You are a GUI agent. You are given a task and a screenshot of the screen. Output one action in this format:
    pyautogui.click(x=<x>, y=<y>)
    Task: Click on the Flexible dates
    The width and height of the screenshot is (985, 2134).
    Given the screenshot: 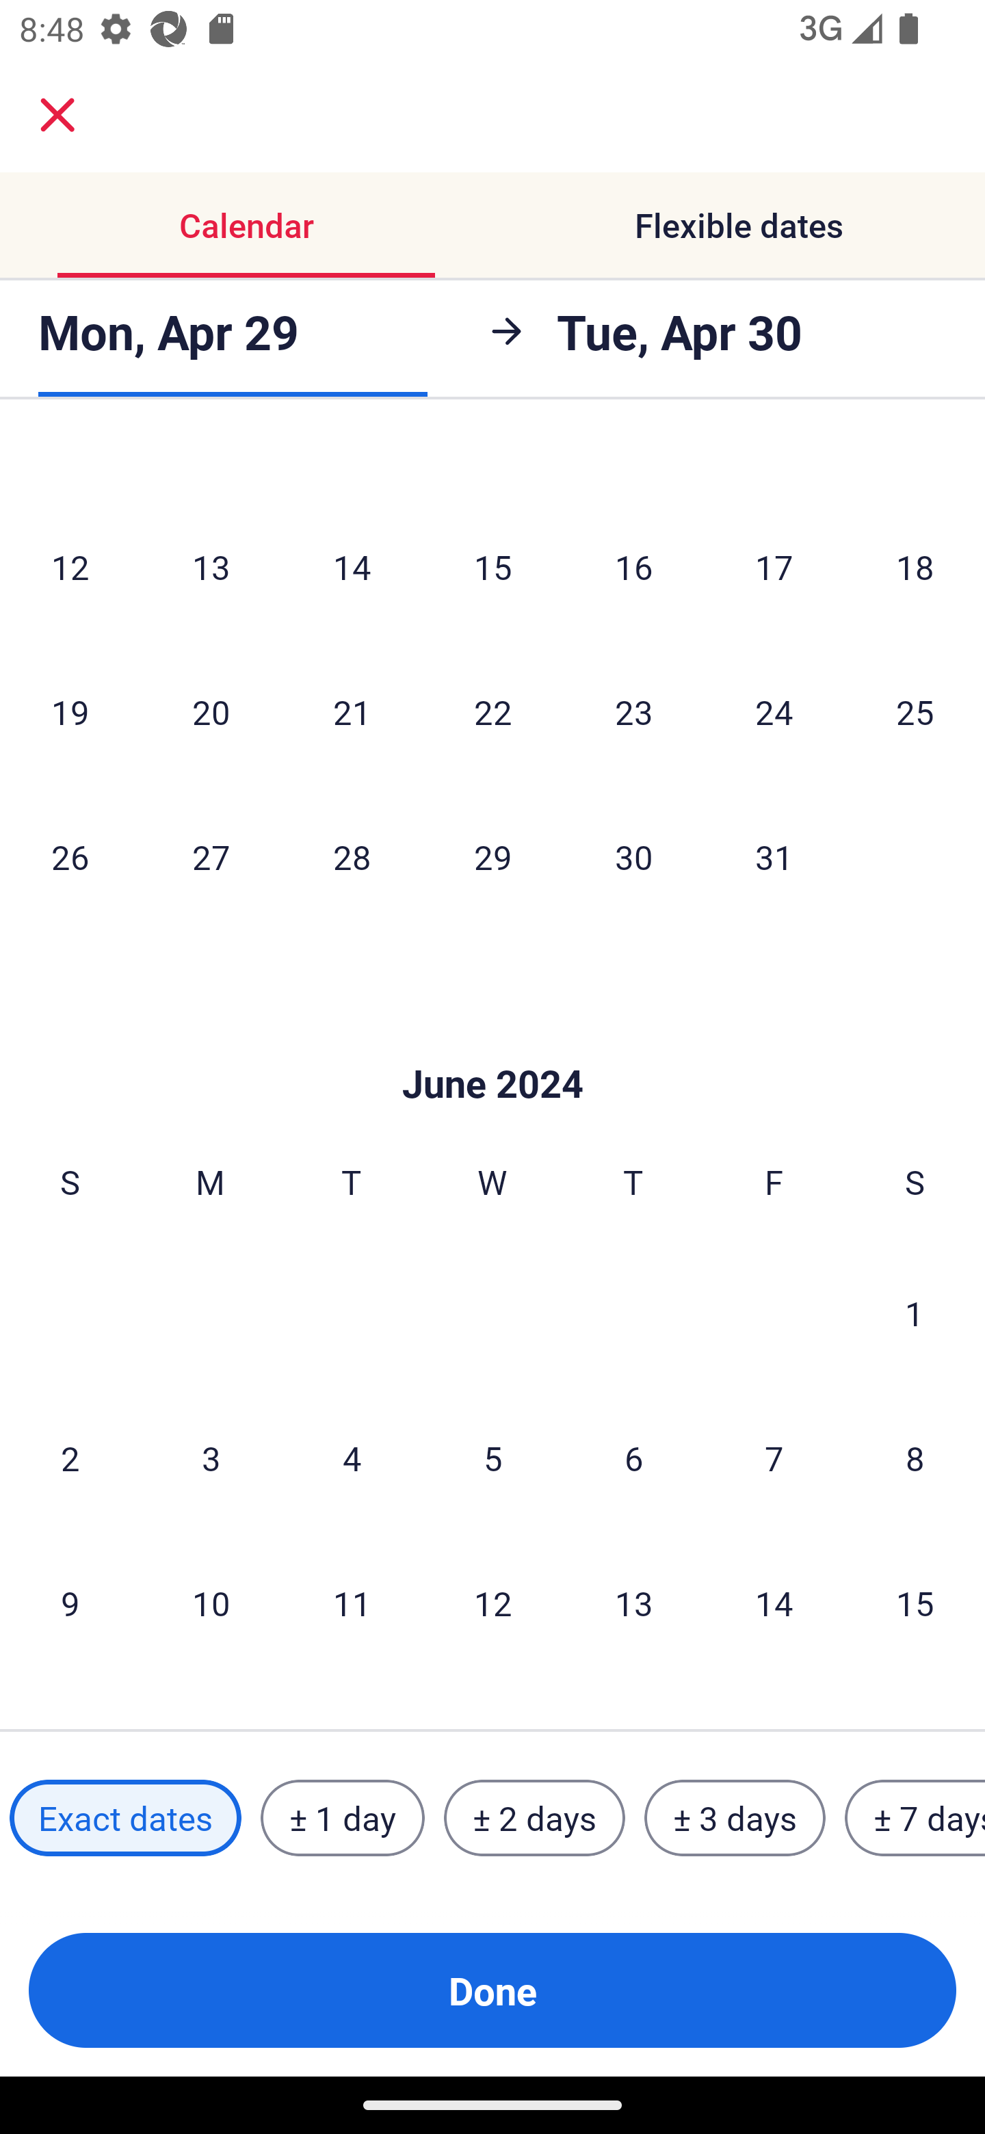 What is the action you would take?
    pyautogui.click(x=739, y=224)
    